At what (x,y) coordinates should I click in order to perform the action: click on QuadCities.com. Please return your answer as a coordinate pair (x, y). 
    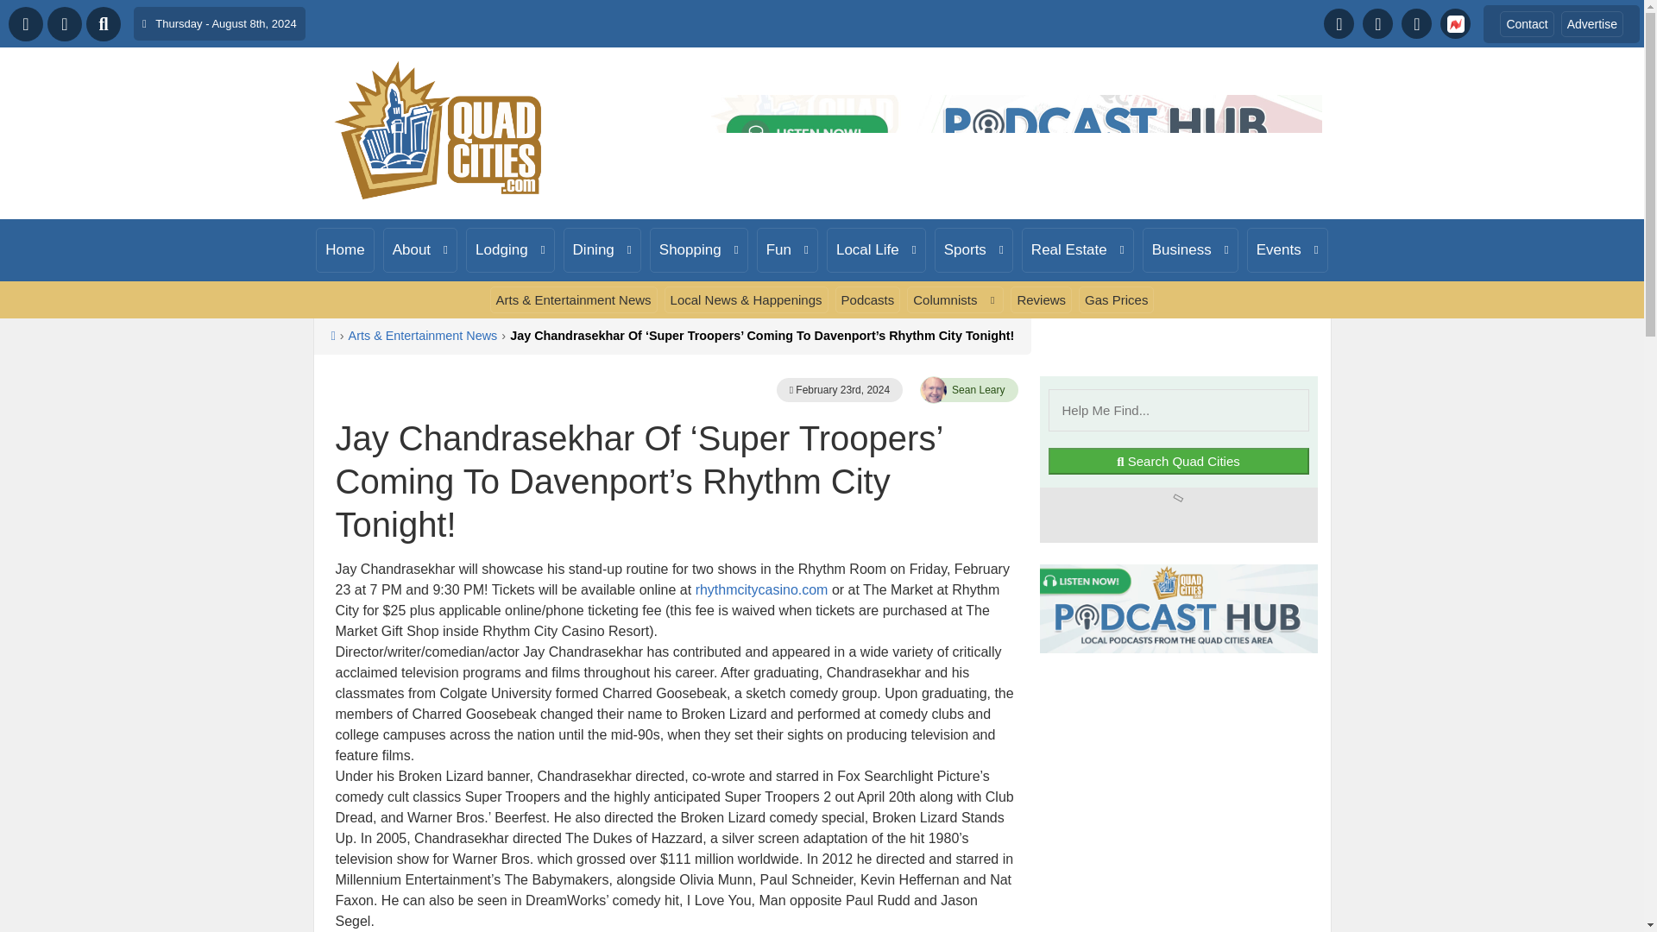
    Looking at the image, I should click on (438, 130).